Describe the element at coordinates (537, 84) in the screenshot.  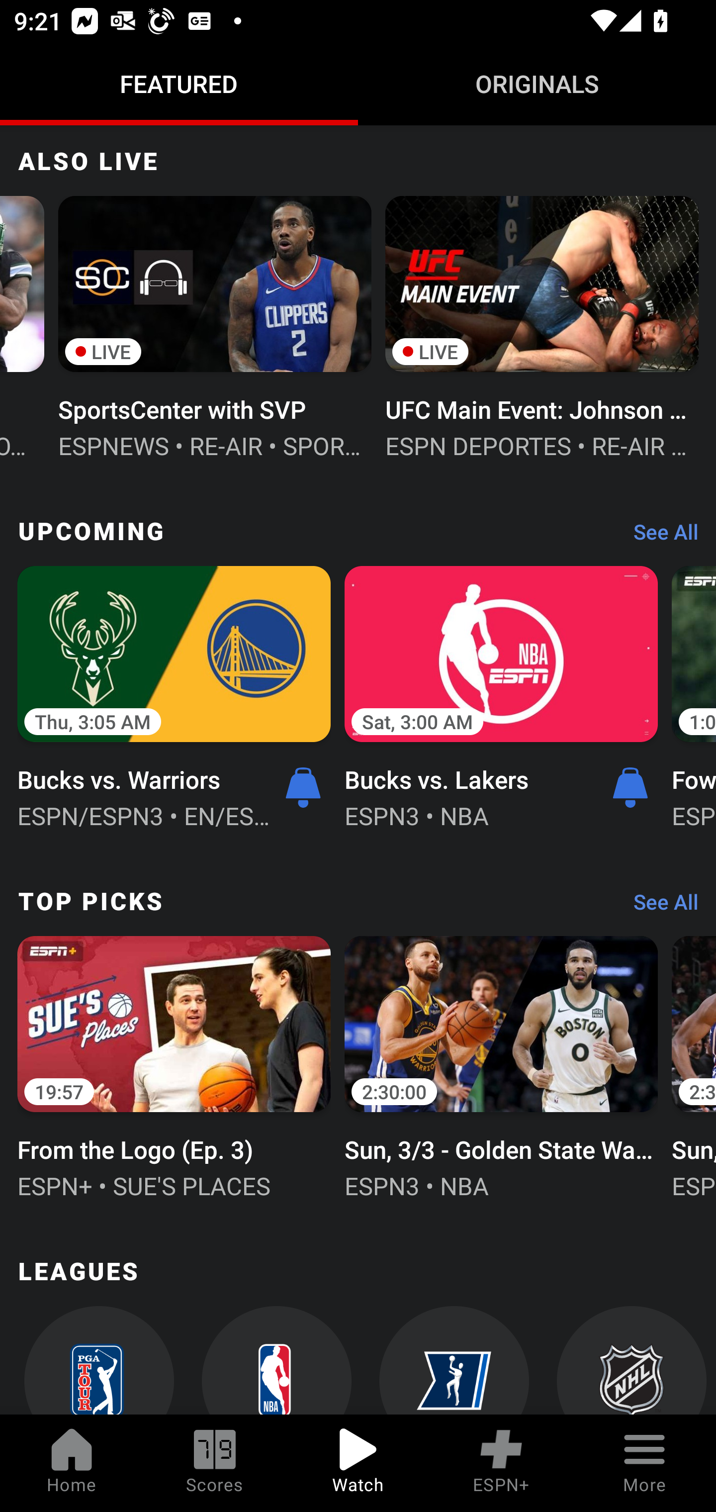
I see `Originals ORIGINALS` at that location.